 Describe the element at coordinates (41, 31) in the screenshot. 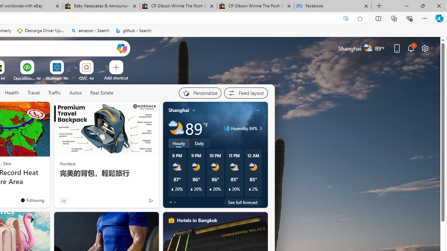

I see `Descarga Driver Updater` at that location.